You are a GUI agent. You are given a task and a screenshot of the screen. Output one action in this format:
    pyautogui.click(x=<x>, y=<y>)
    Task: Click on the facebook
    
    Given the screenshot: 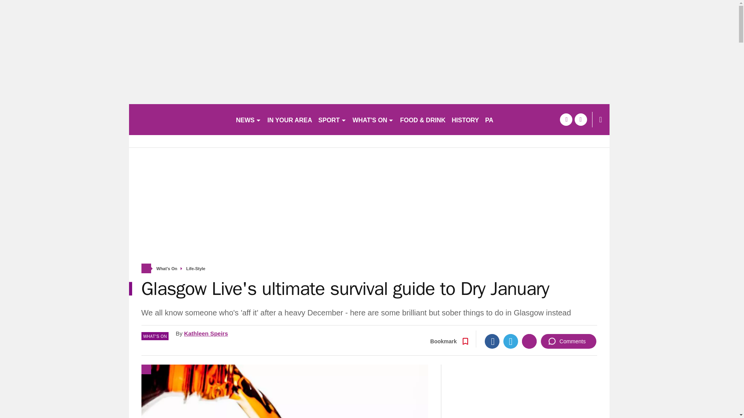 What is the action you would take?
    pyautogui.click(x=566, y=119)
    